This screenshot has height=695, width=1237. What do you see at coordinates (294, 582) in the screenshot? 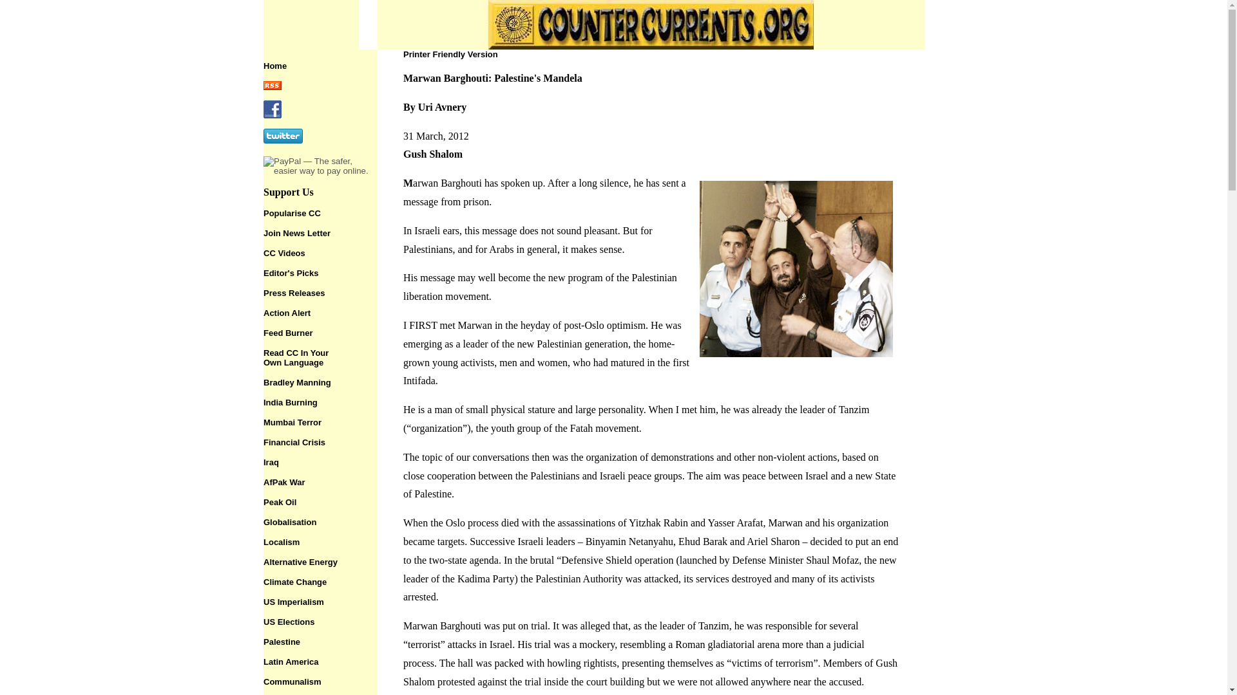
I see `Climate Change` at bounding box center [294, 582].